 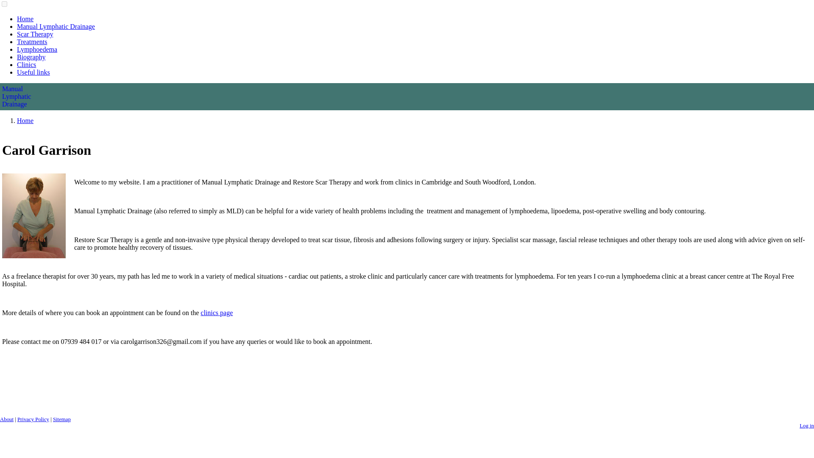 What do you see at coordinates (62, 419) in the screenshot?
I see `Sitemap` at bounding box center [62, 419].